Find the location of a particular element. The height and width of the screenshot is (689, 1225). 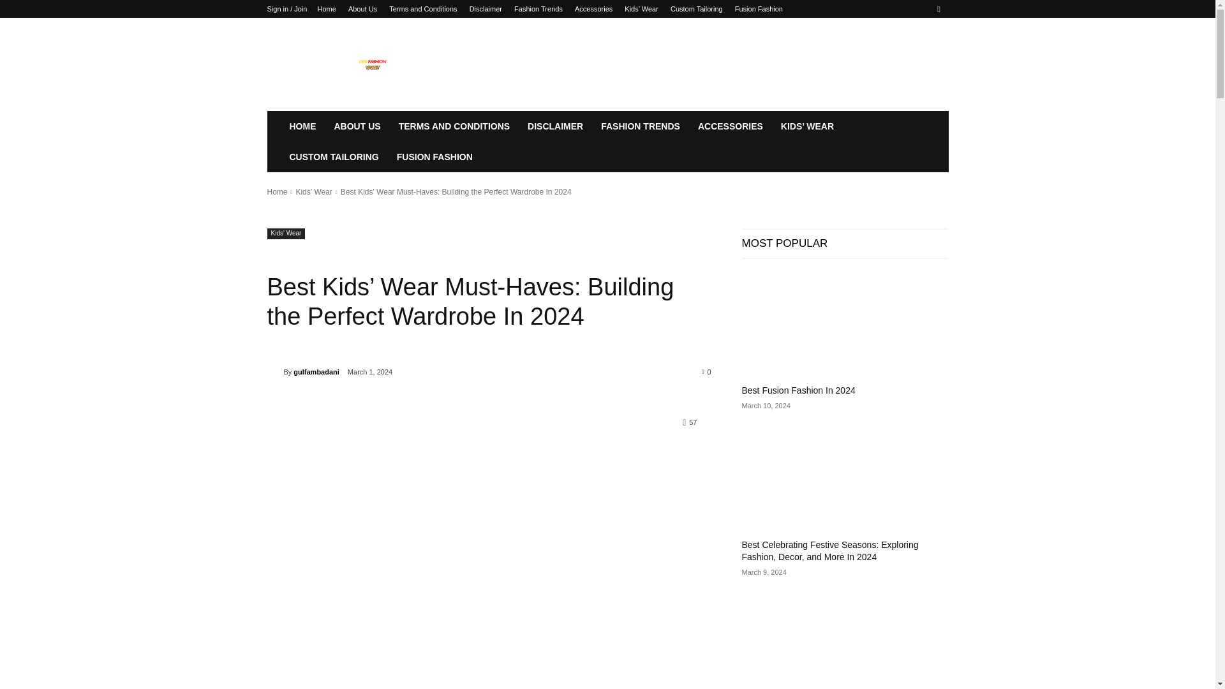

TERMS AND CONDITIONS is located at coordinates (454, 126).